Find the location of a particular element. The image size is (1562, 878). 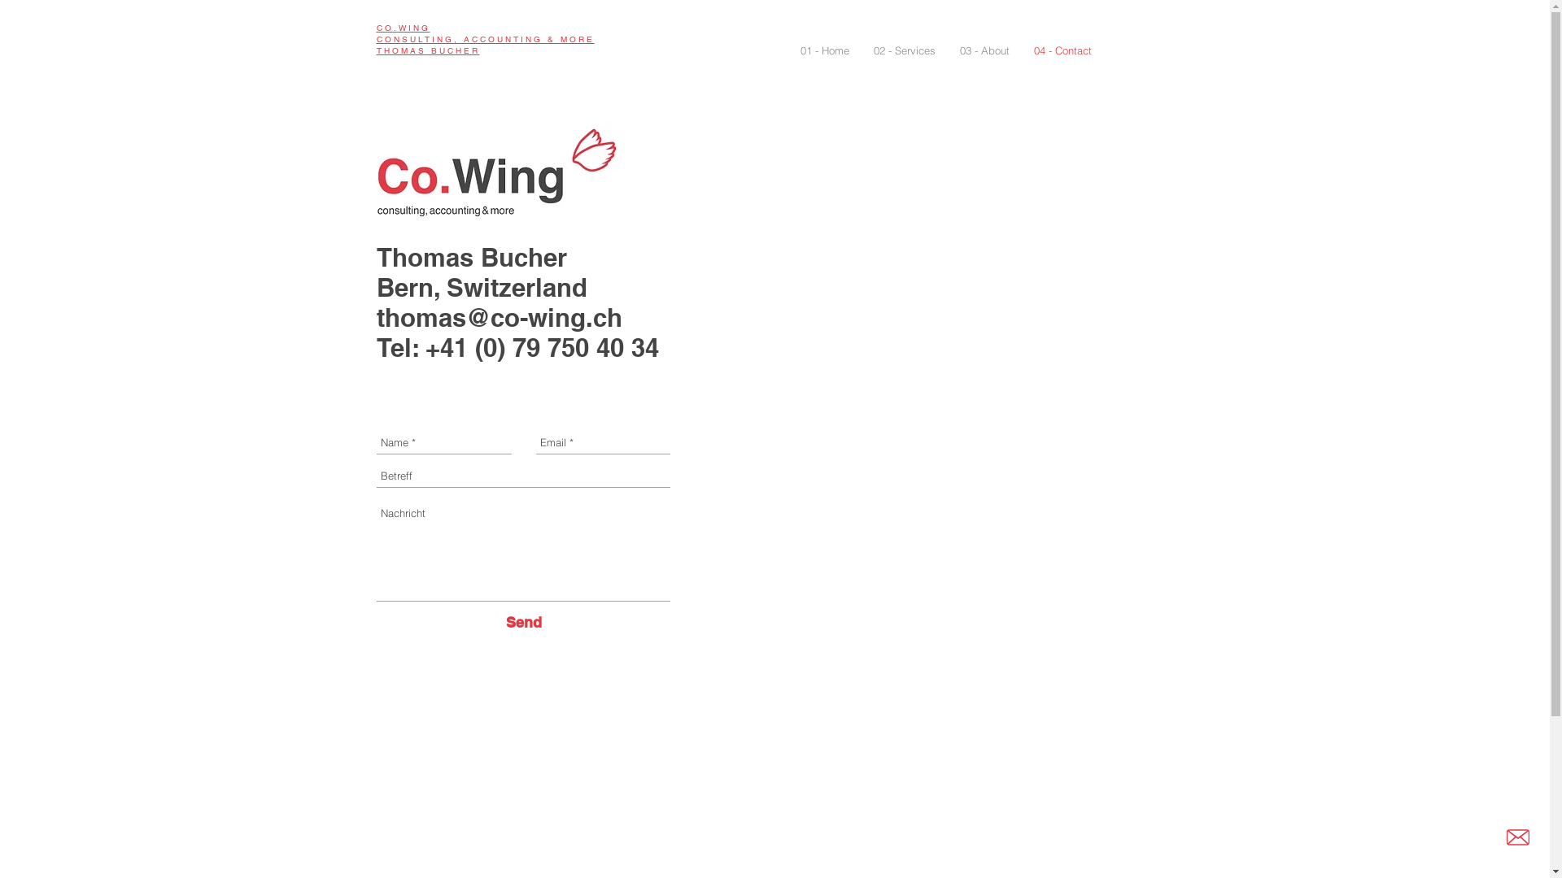

02 - Services is located at coordinates (904, 50).